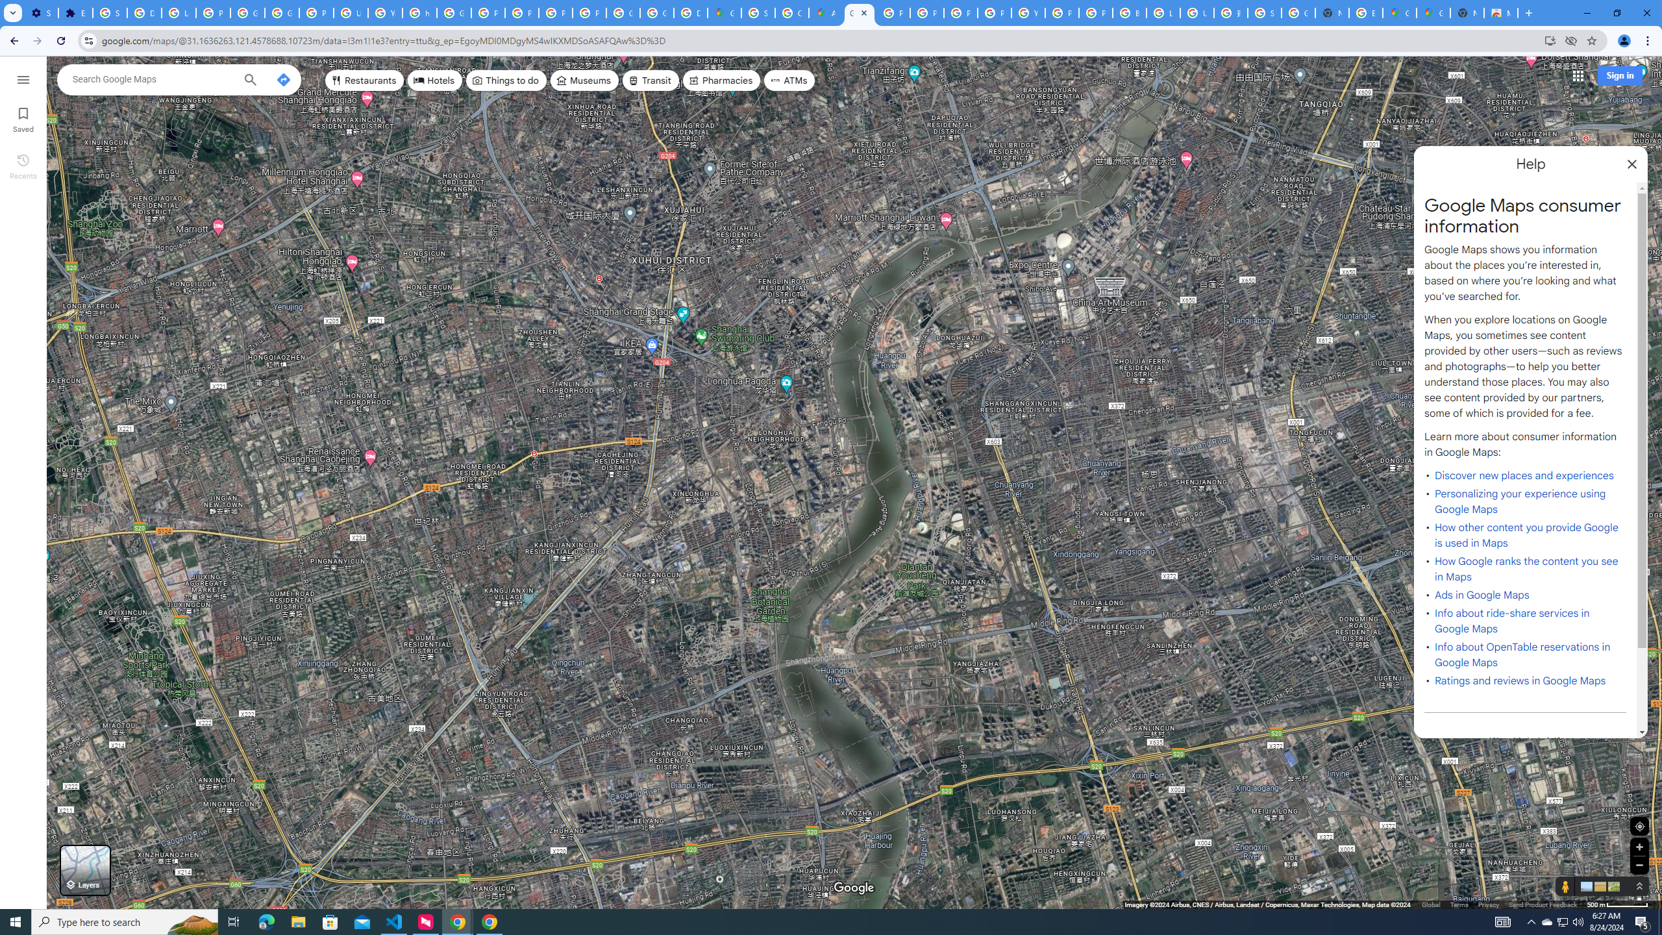  What do you see at coordinates (1639, 826) in the screenshot?
I see `Show Your Location` at bounding box center [1639, 826].